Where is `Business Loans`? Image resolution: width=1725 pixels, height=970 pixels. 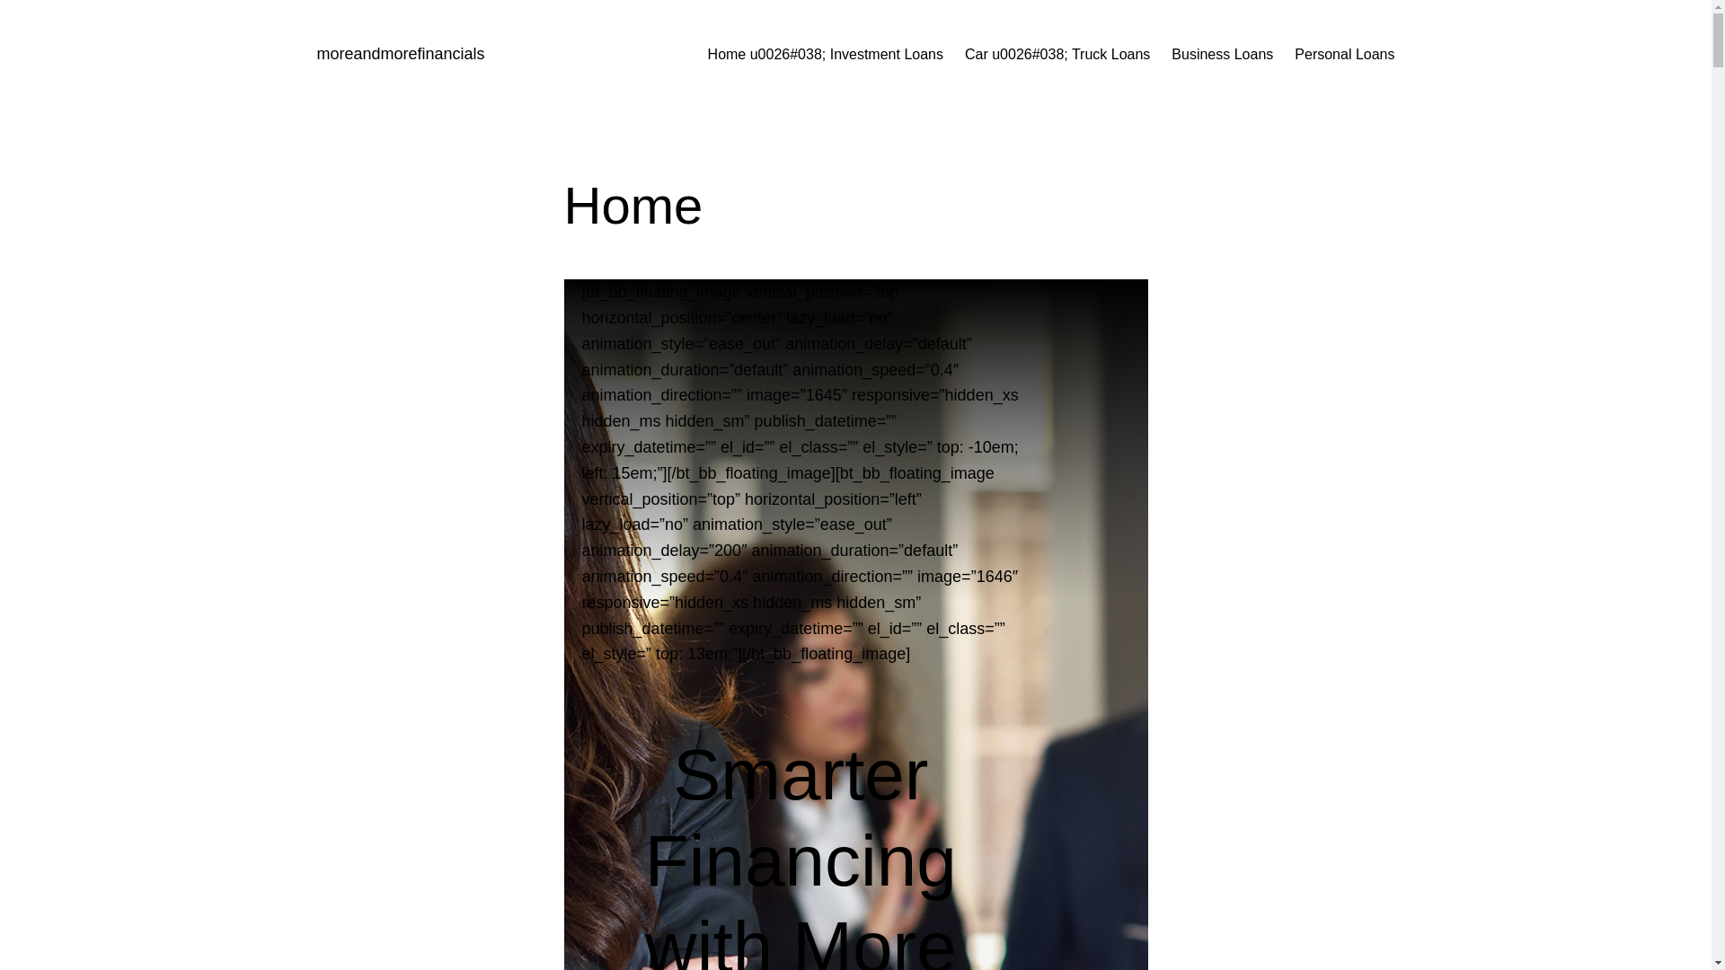
Business Loans is located at coordinates (1222, 55).